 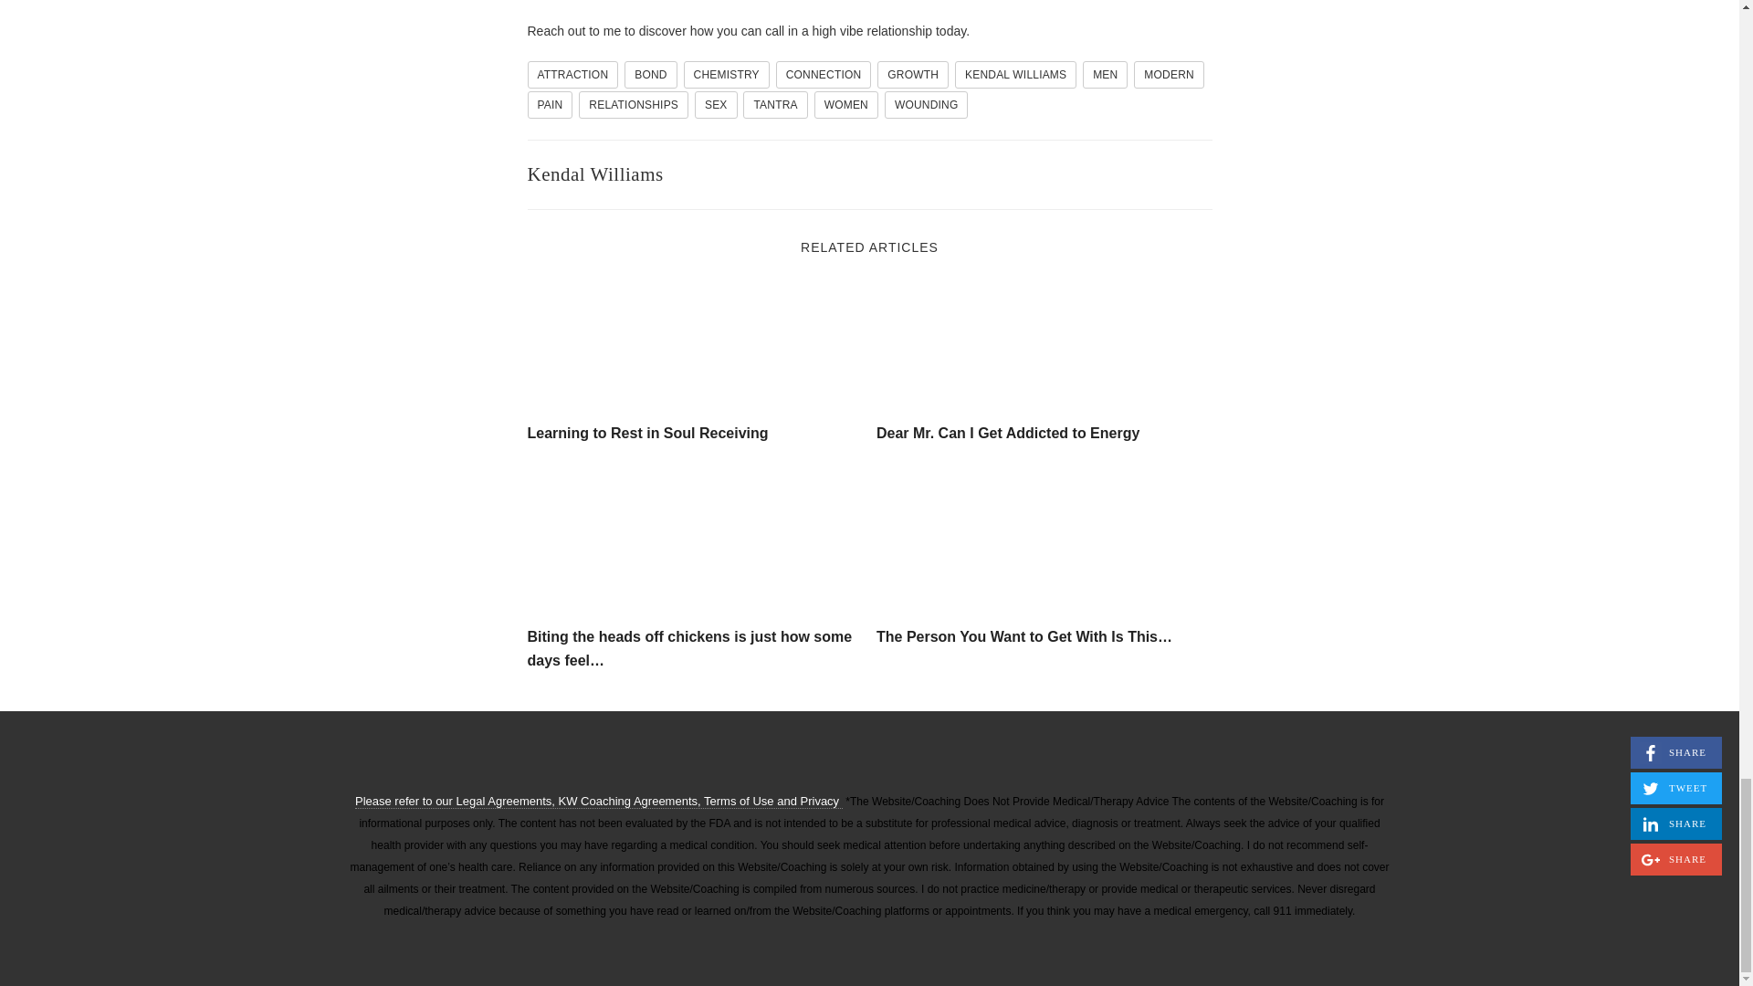 I want to click on PAIN, so click(x=550, y=104).